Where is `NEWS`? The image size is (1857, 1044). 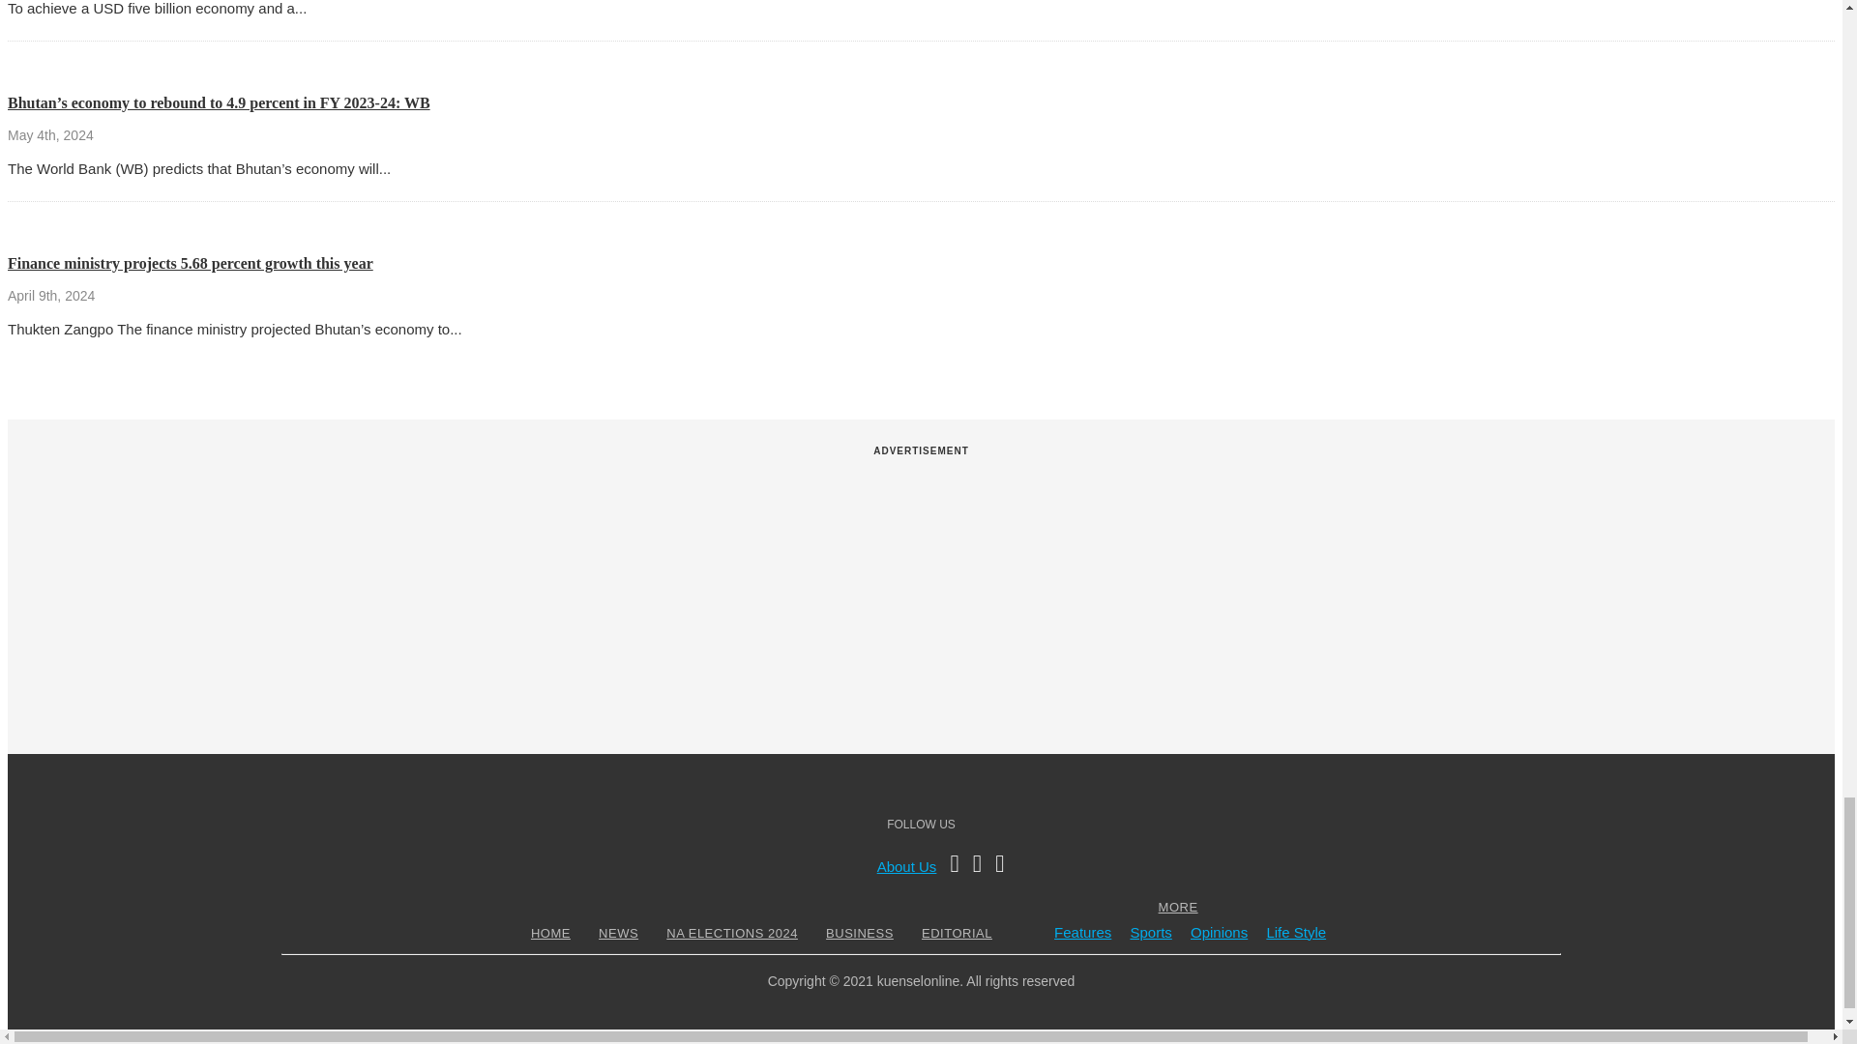
NEWS is located at coordinates (618, 933).